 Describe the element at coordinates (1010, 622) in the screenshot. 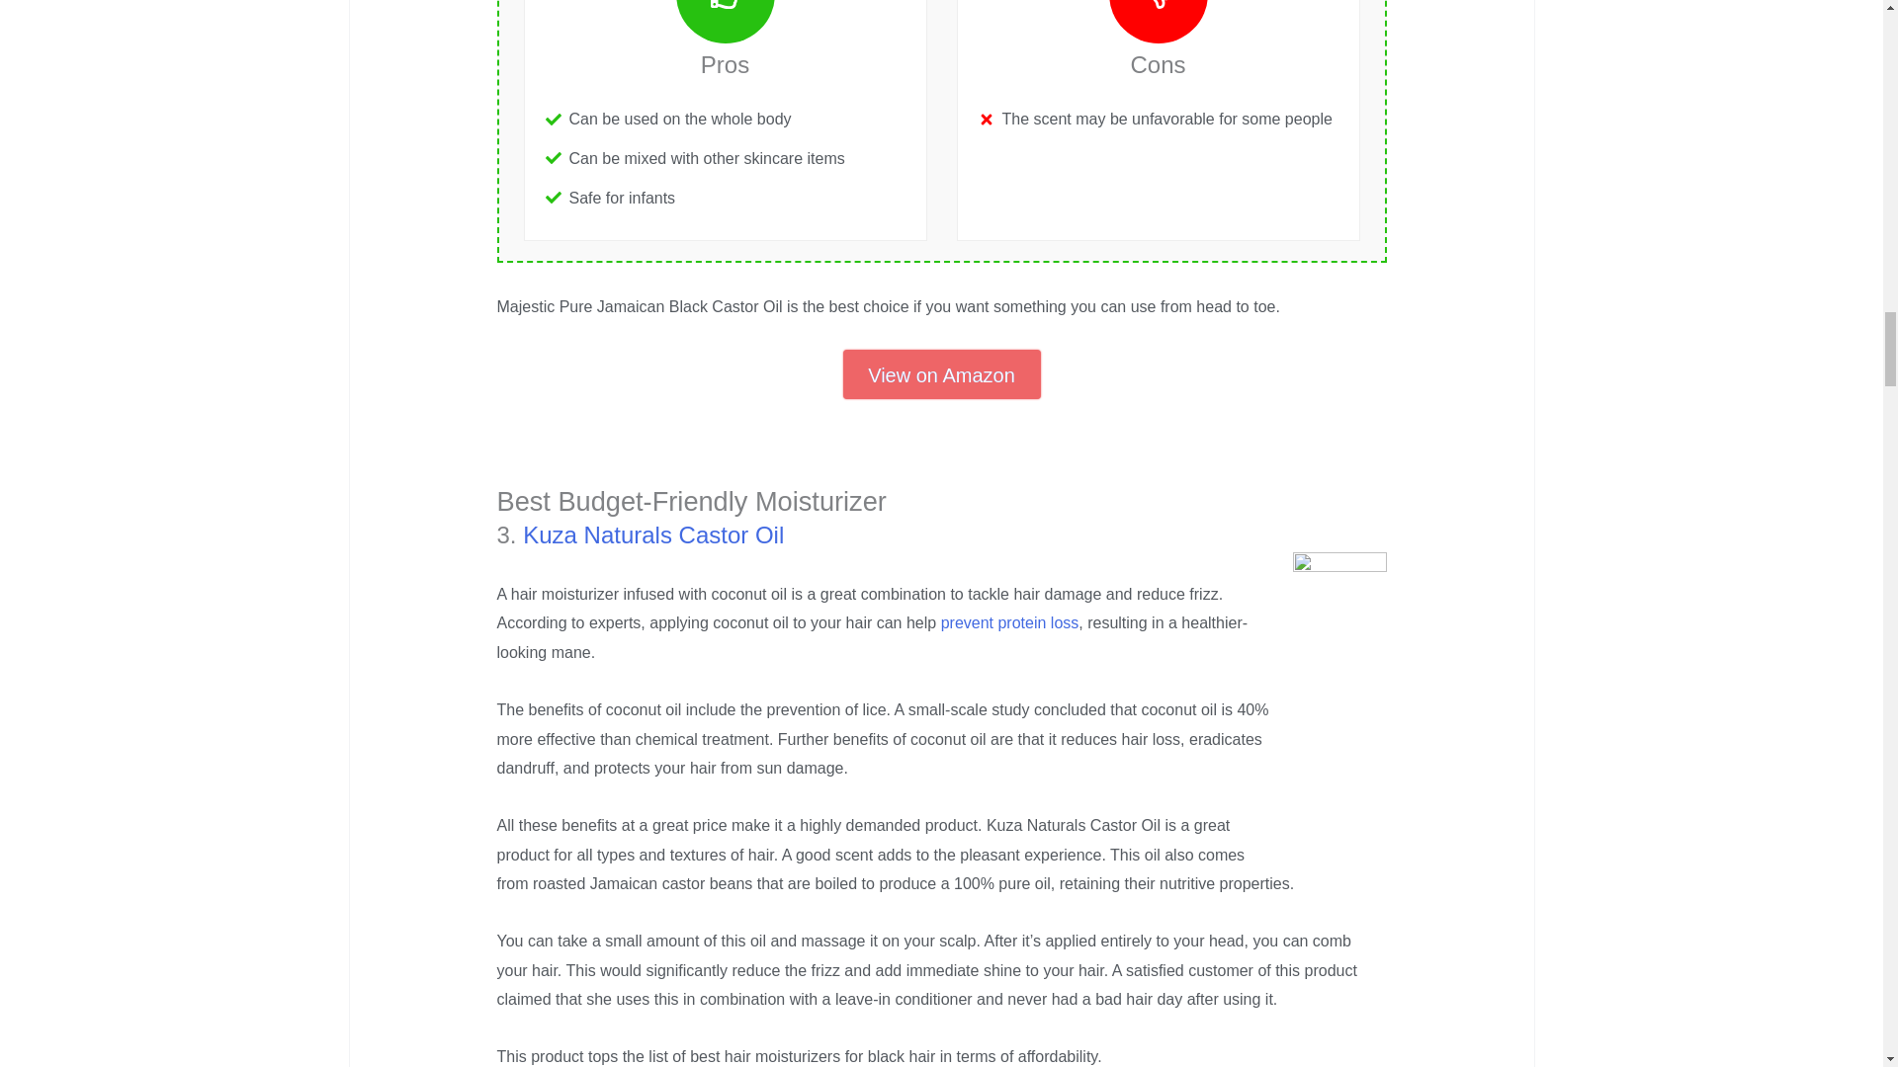

I see `prevent protein loss` at that location.